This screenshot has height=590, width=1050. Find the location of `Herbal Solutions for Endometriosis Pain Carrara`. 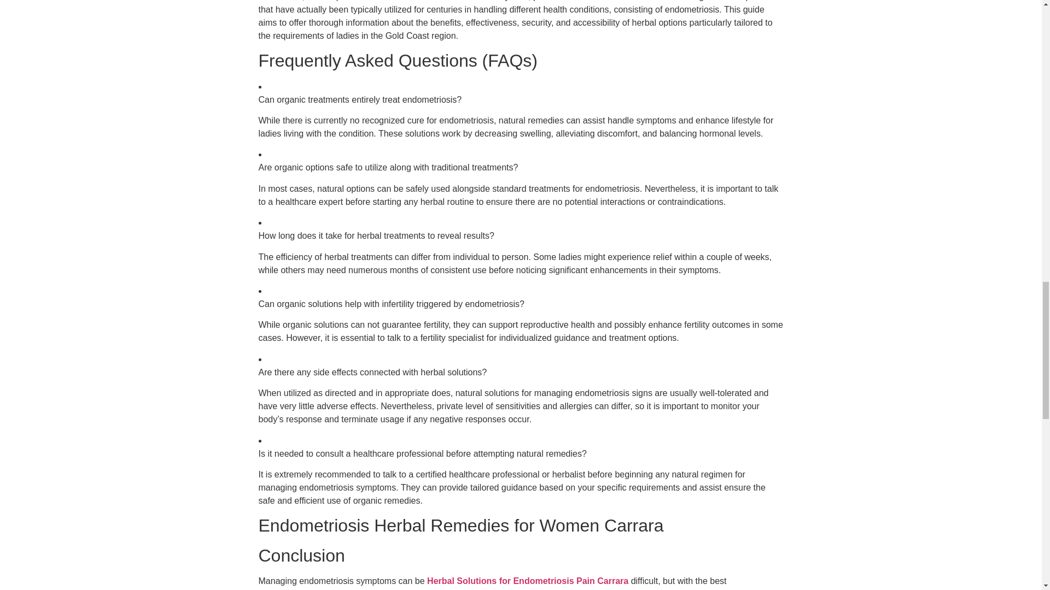

Herbal Solutions for Endometriosis Pain Carrara is located at coordinates (527, 581).